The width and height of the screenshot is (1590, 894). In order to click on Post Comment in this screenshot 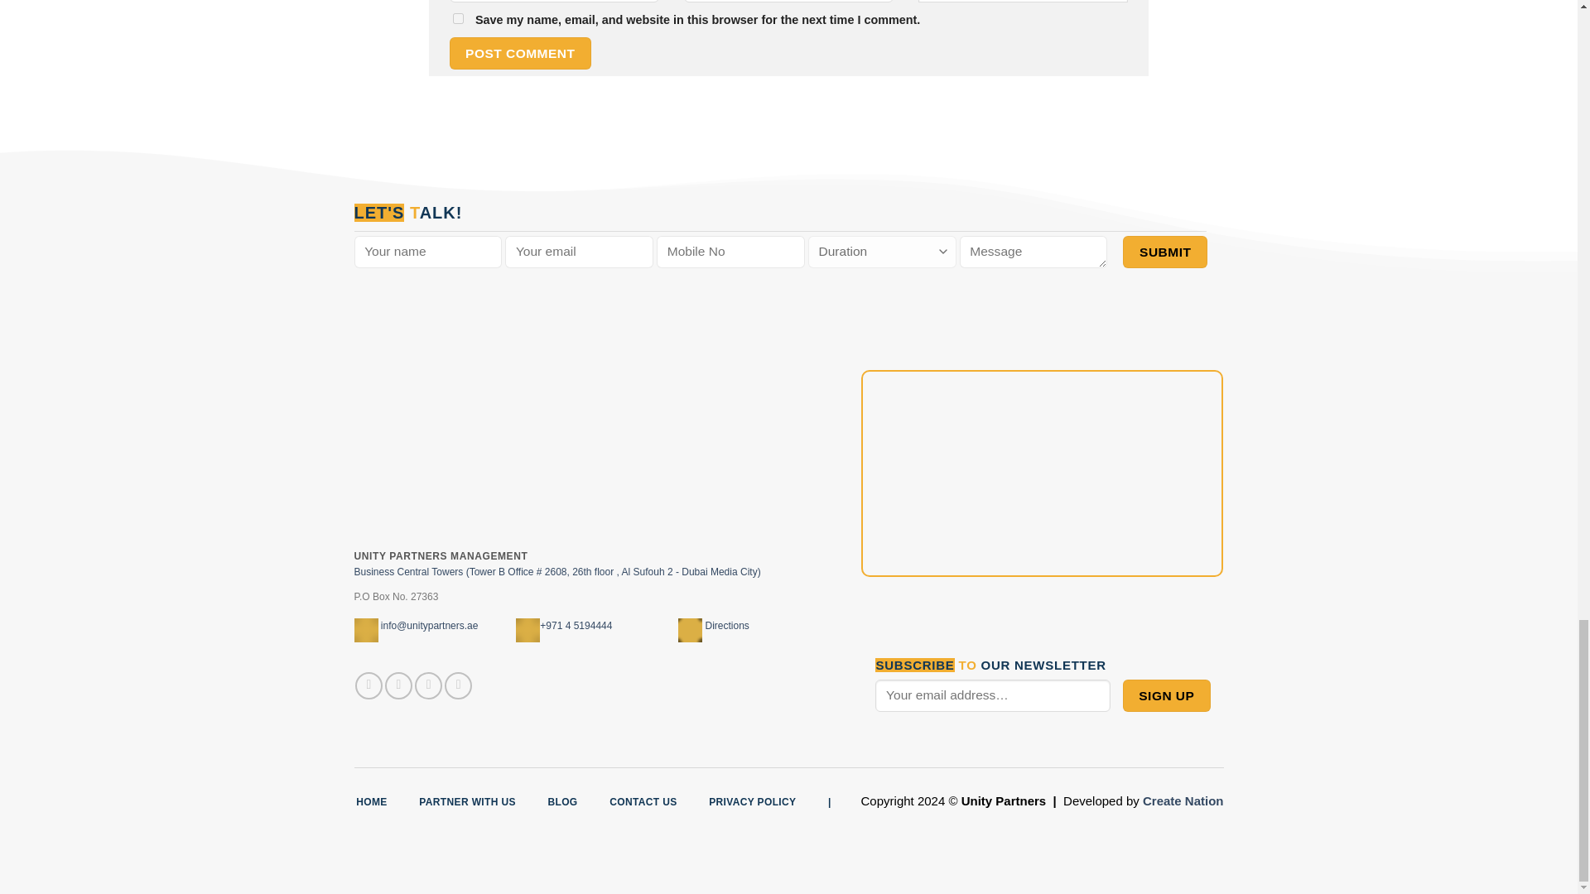, I will do `click(520, 53)`.